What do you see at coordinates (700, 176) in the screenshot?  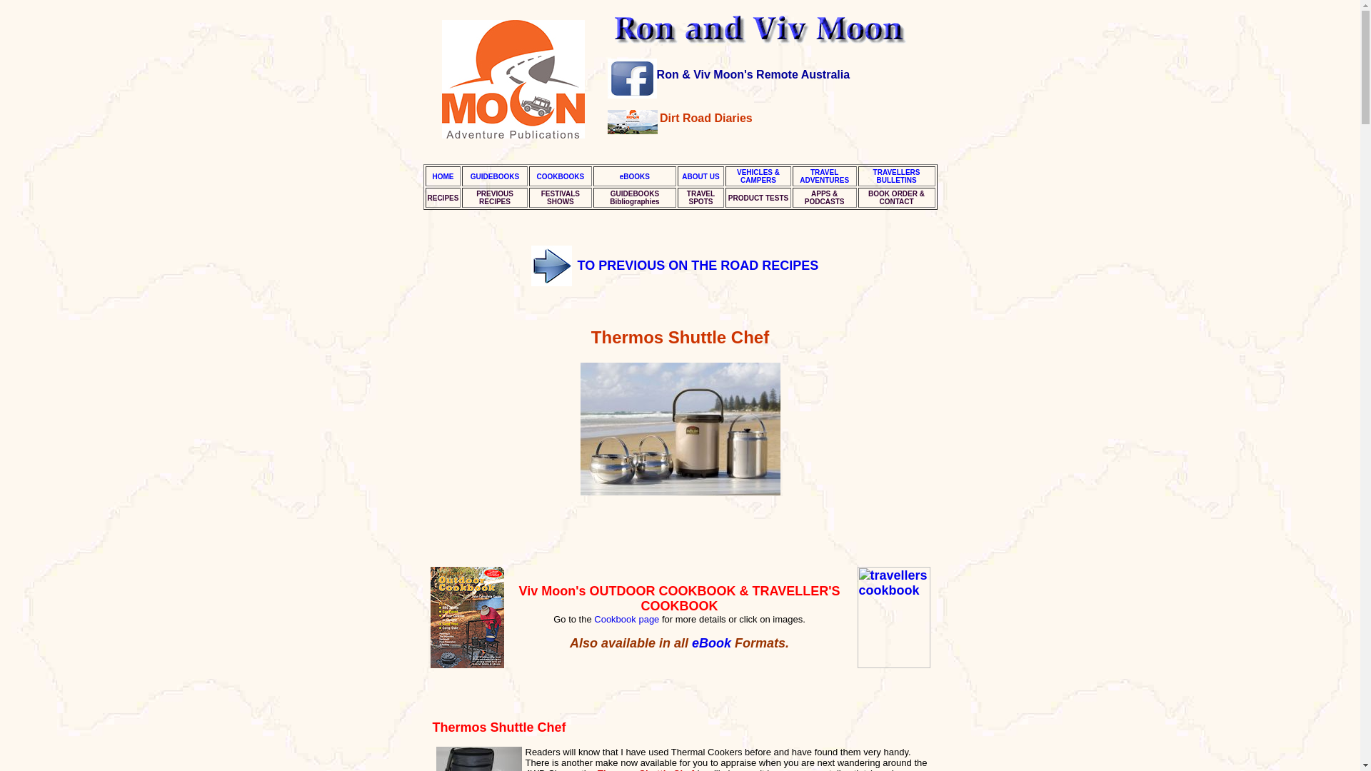 I see `ABOUT US` at bounding box center [700, 176].